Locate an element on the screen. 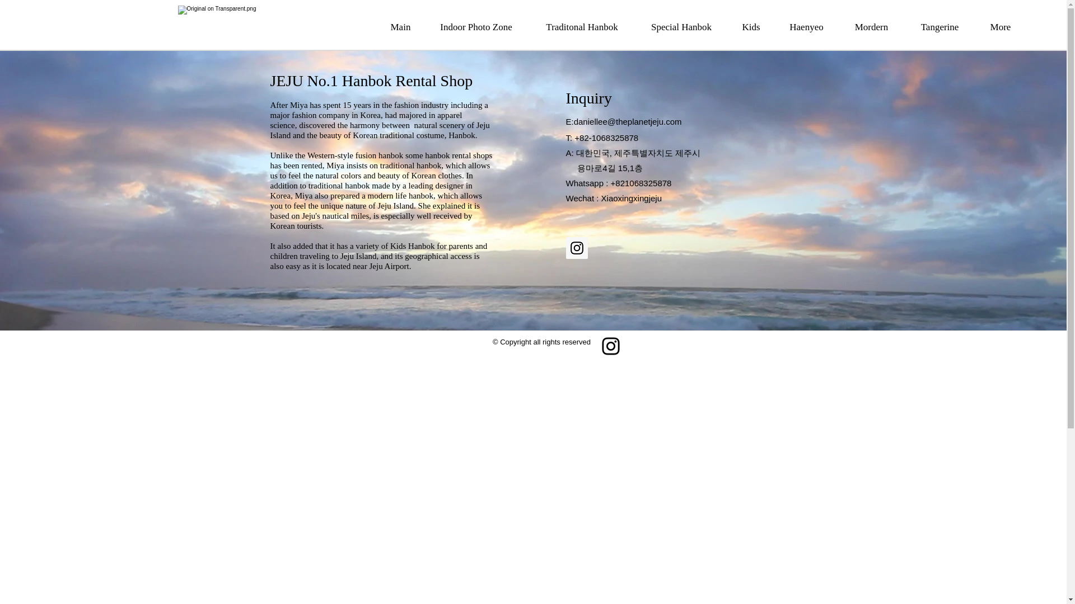 The height and width of the screenshot is (604, 1075). Main is located at coordinates (399, 27).